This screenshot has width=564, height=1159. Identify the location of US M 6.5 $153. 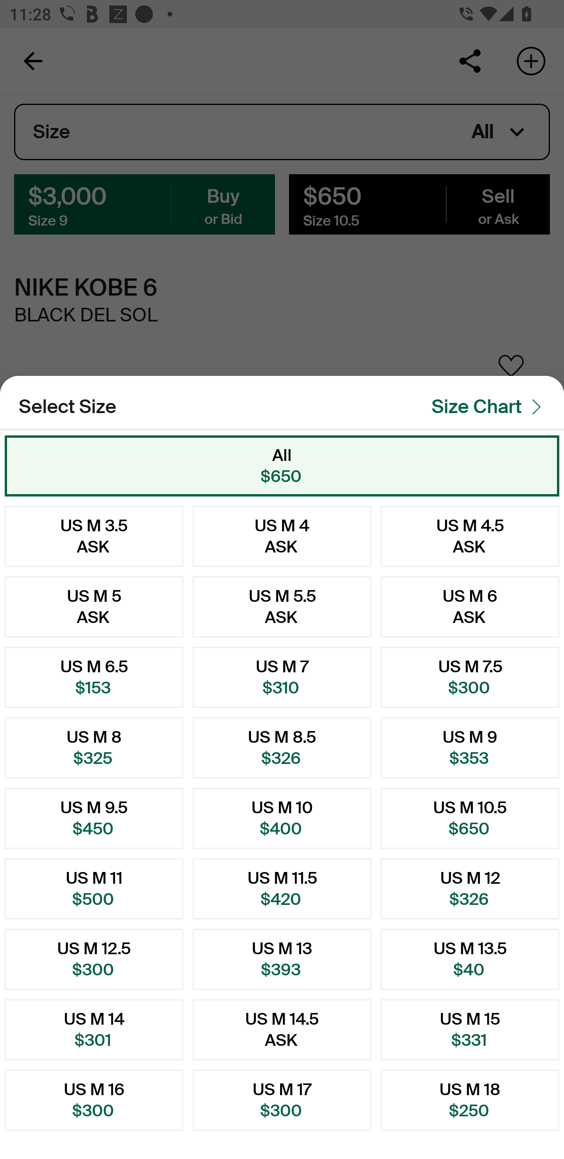
(94, 677).